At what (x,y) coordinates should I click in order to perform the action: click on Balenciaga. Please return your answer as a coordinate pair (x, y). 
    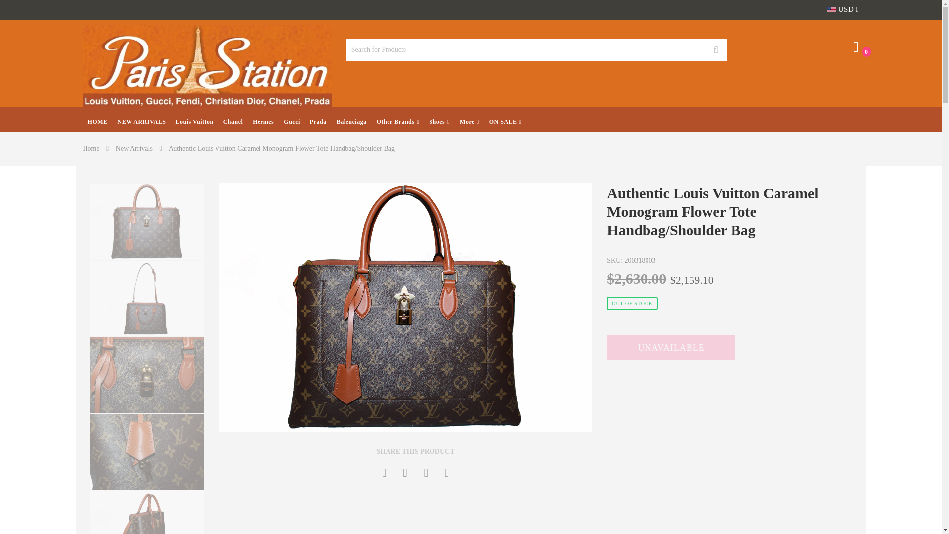
    Looking at the image, I should click on (351, 119).